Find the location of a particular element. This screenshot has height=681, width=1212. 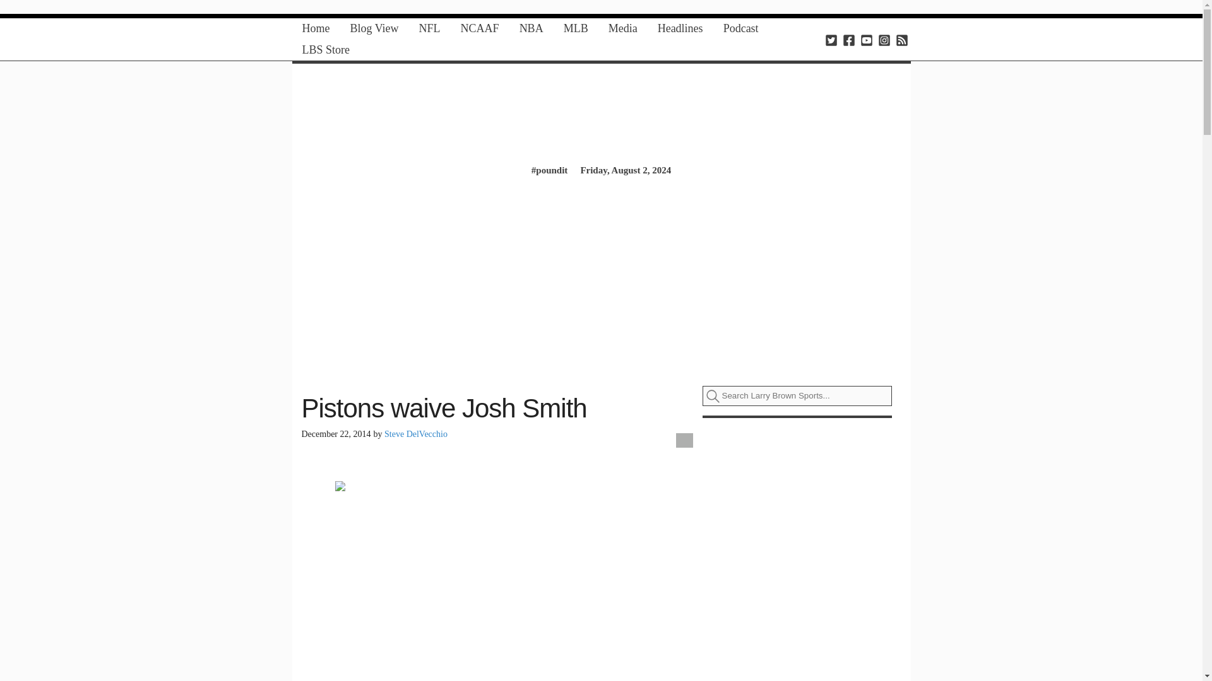

MLB is located at coordinates (576, 28).